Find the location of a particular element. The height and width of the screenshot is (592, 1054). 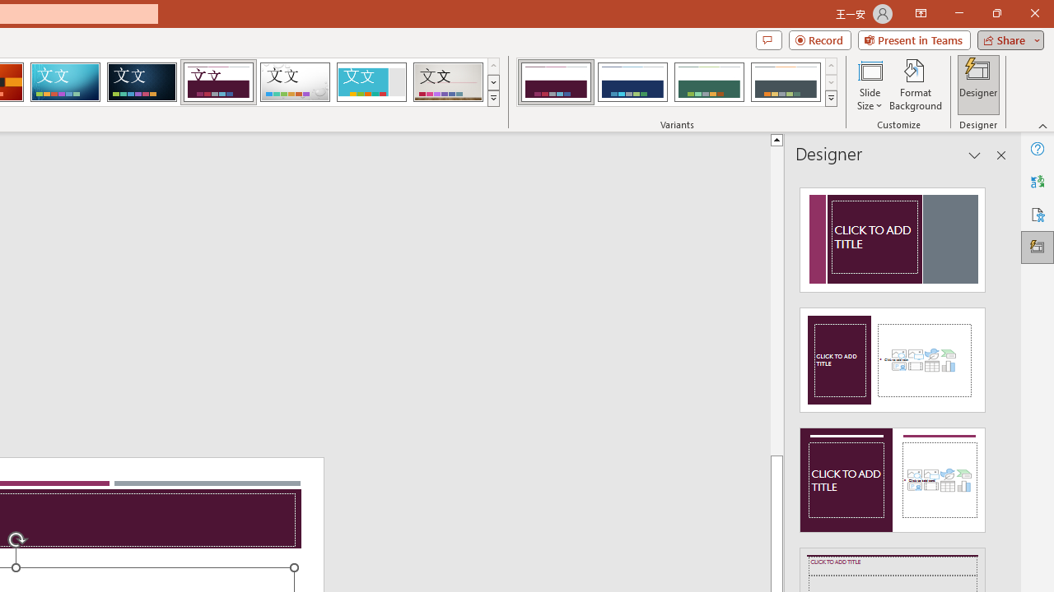

AutomationID: ThemeVariantsGallery is located at coordinates (677, 82).